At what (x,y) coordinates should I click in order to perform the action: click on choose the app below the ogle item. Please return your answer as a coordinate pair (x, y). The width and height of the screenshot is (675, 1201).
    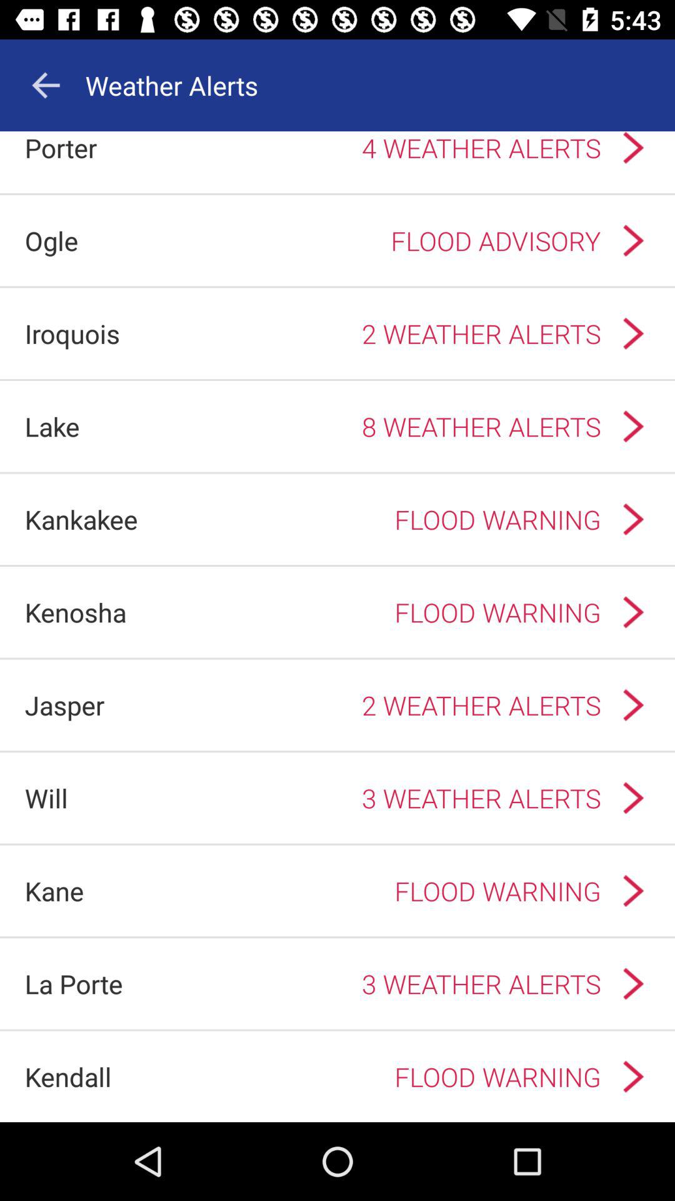
    Looking at the image, I should click on (72, 333).